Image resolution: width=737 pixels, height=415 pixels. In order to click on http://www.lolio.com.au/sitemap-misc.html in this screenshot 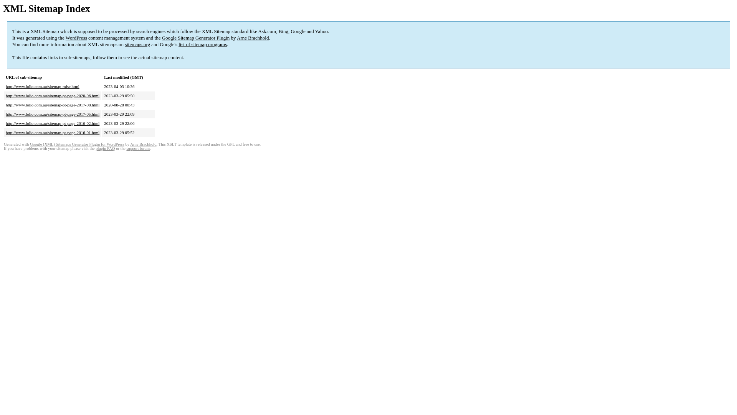, I will do `click(43, 86)`.